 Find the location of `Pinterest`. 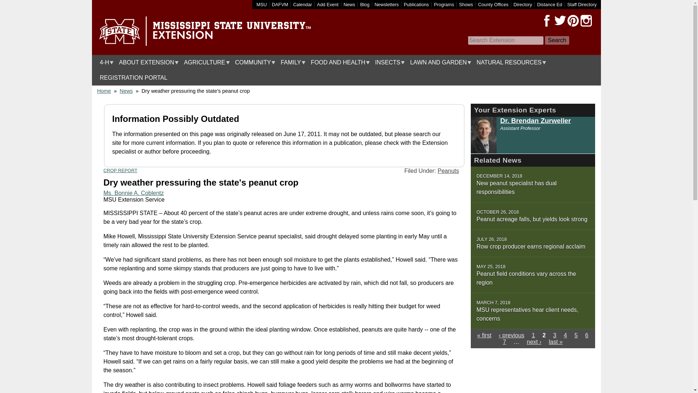

Pinterest is located at coordinates (573, 21).